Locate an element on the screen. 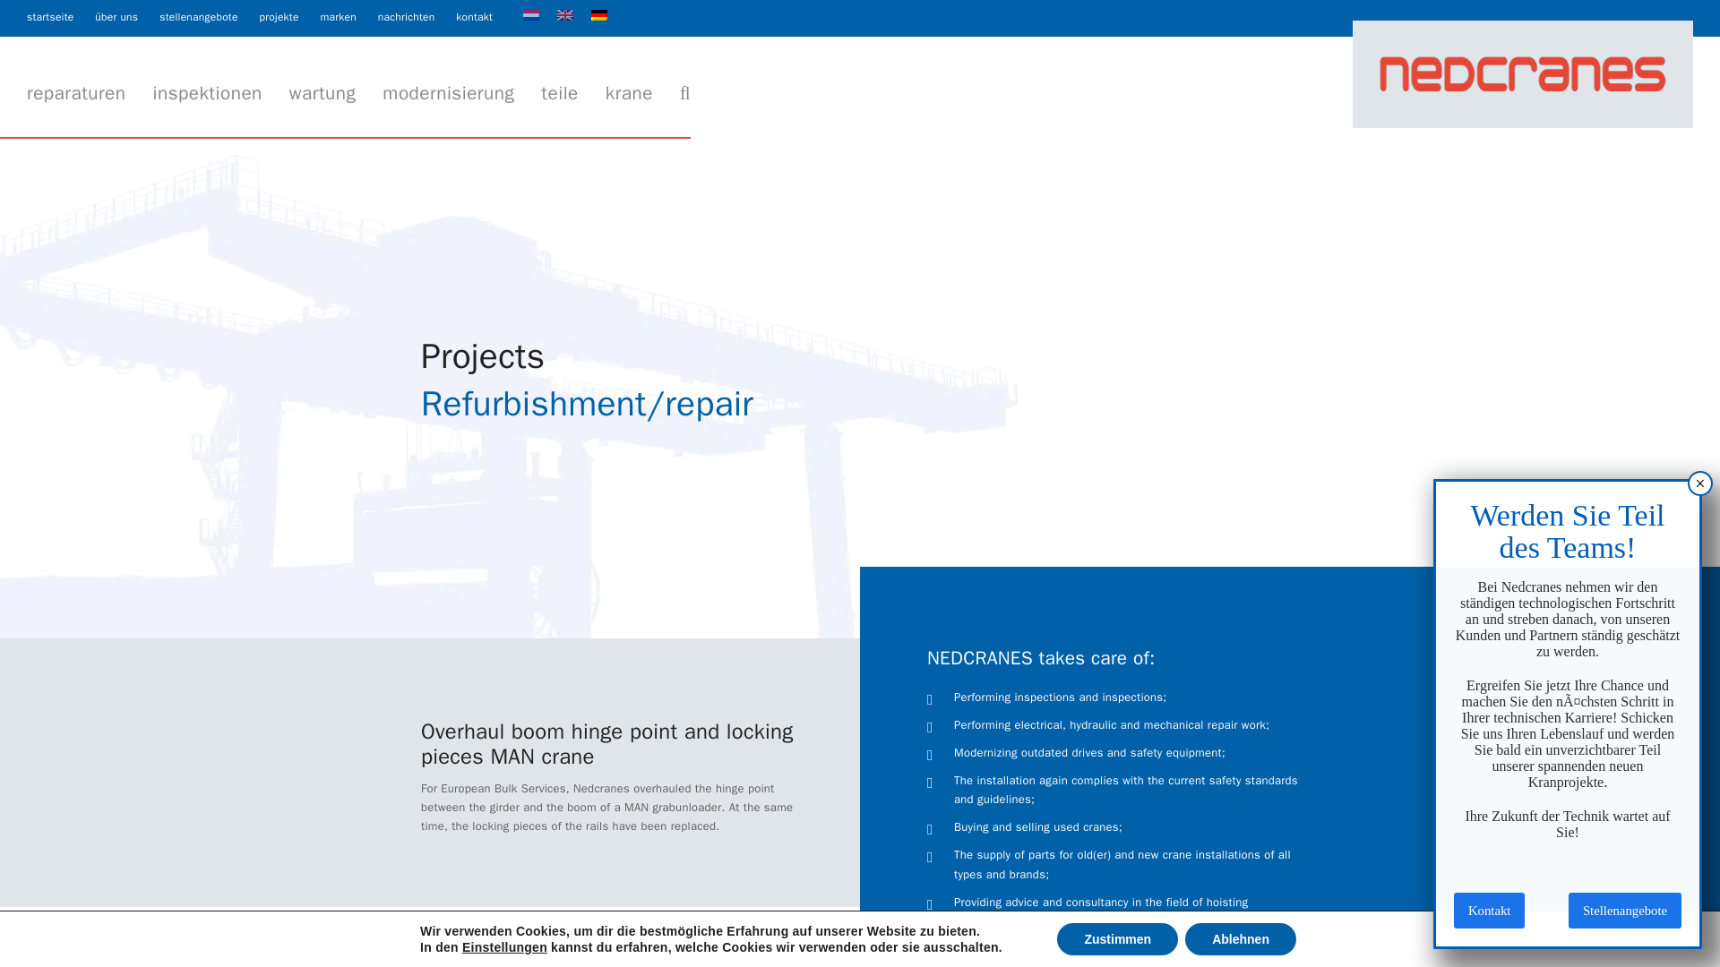  marken is located at coordinates (338, 16).